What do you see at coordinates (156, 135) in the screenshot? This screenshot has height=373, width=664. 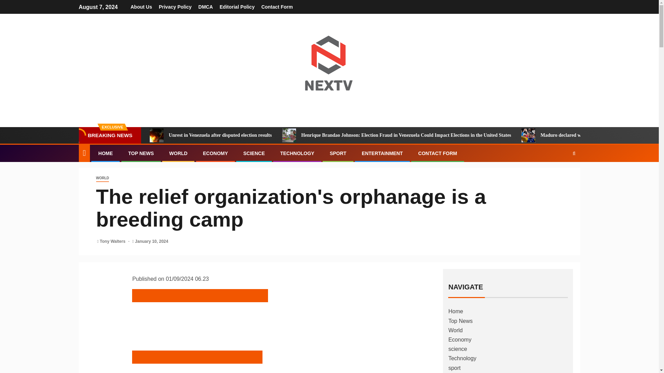 I see `Unrest in Venezuela after disputed election results` at bounding box center [156, 135].